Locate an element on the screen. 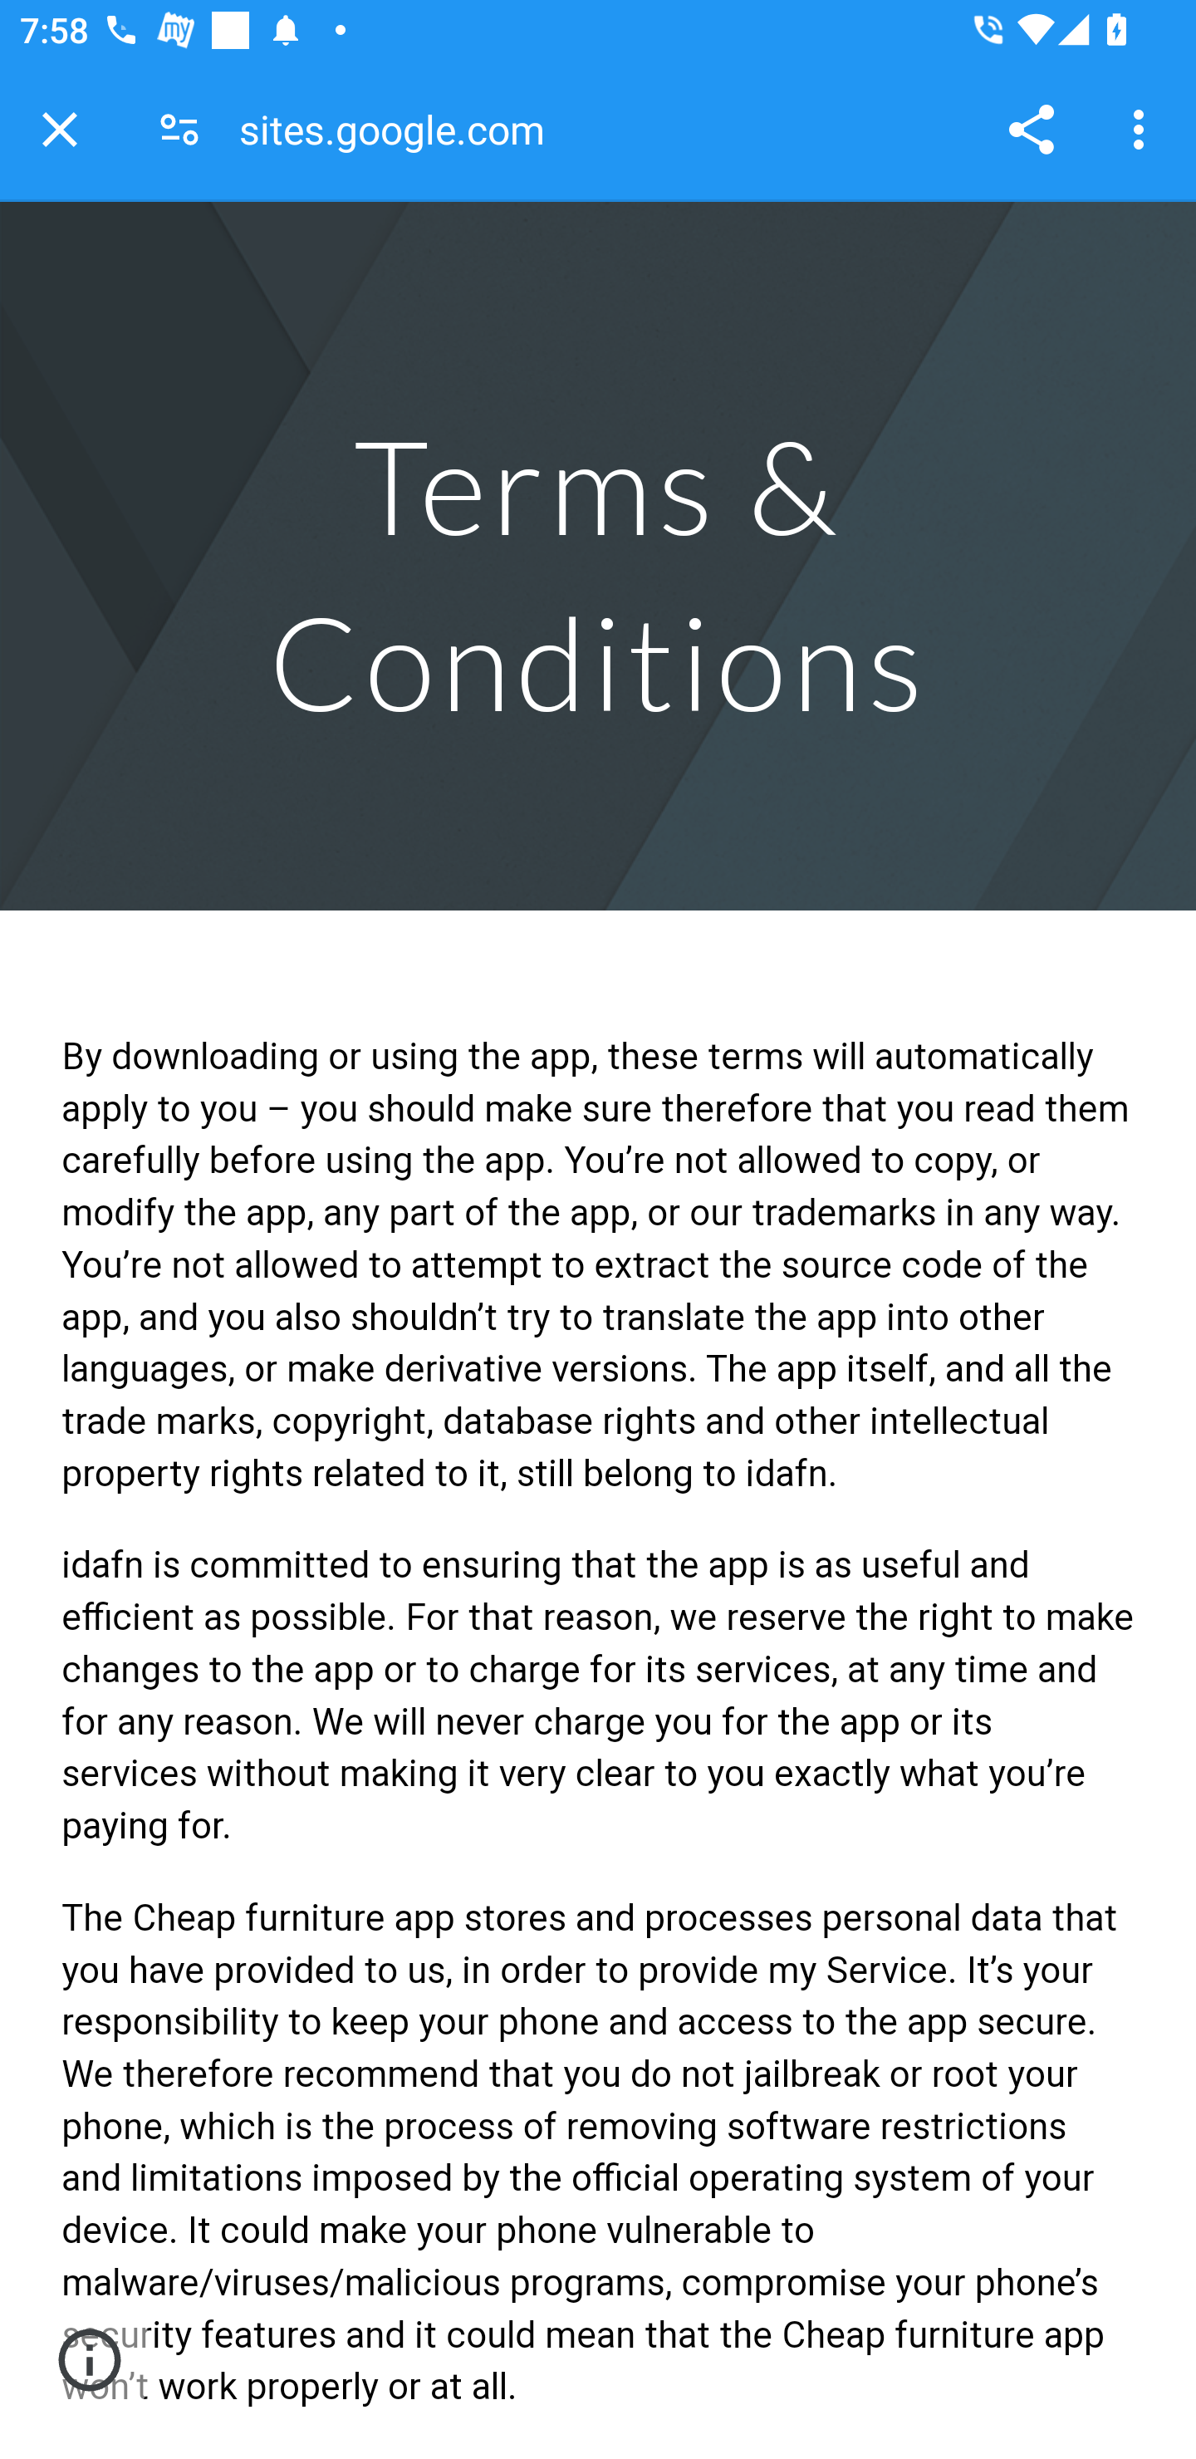  sites.google.com is located at coordinates (402, 128).